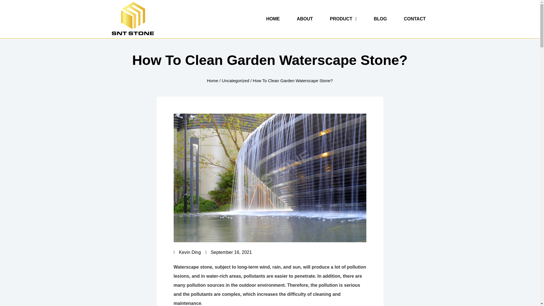  Describe the element at coordinates (343, 19) in the screenshot. I see `PRODUCT` at that location.